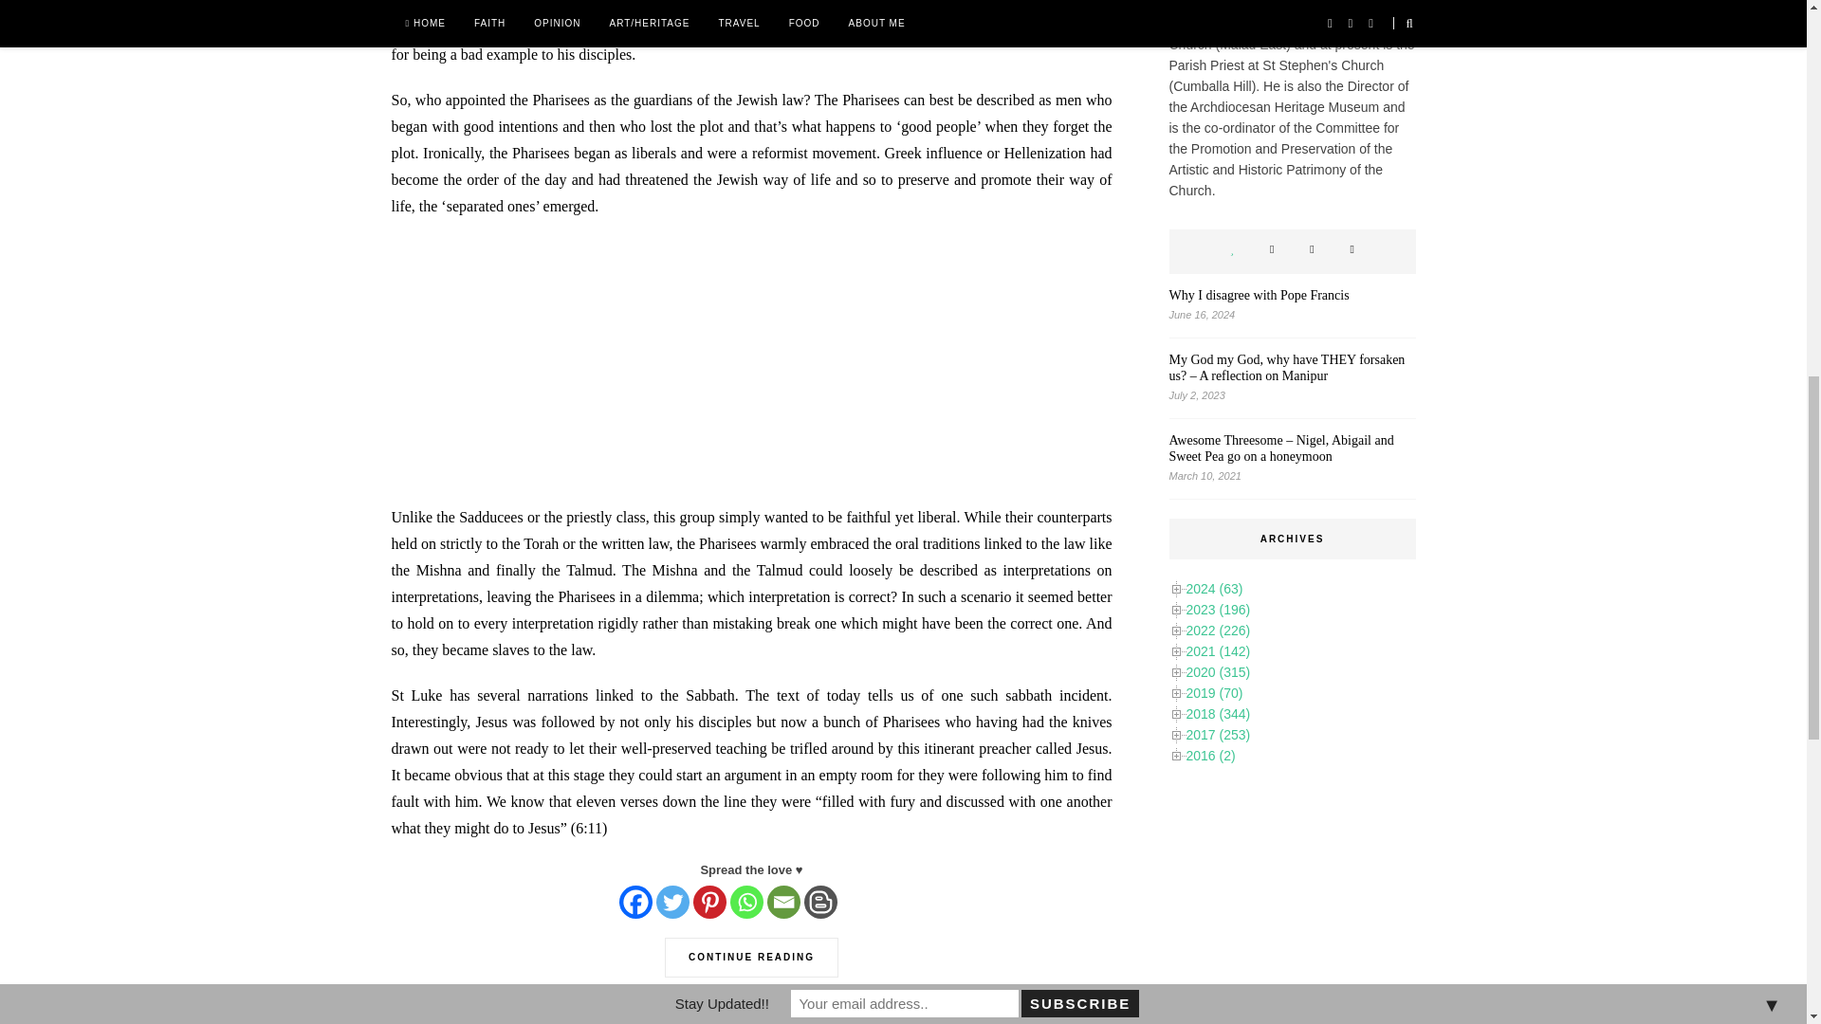 This screenshot has width=1821, height=1024. What do you see at coordinates (751, 370) in the screenshot?
I see `Pinterest` at bounding box center [751, 370].